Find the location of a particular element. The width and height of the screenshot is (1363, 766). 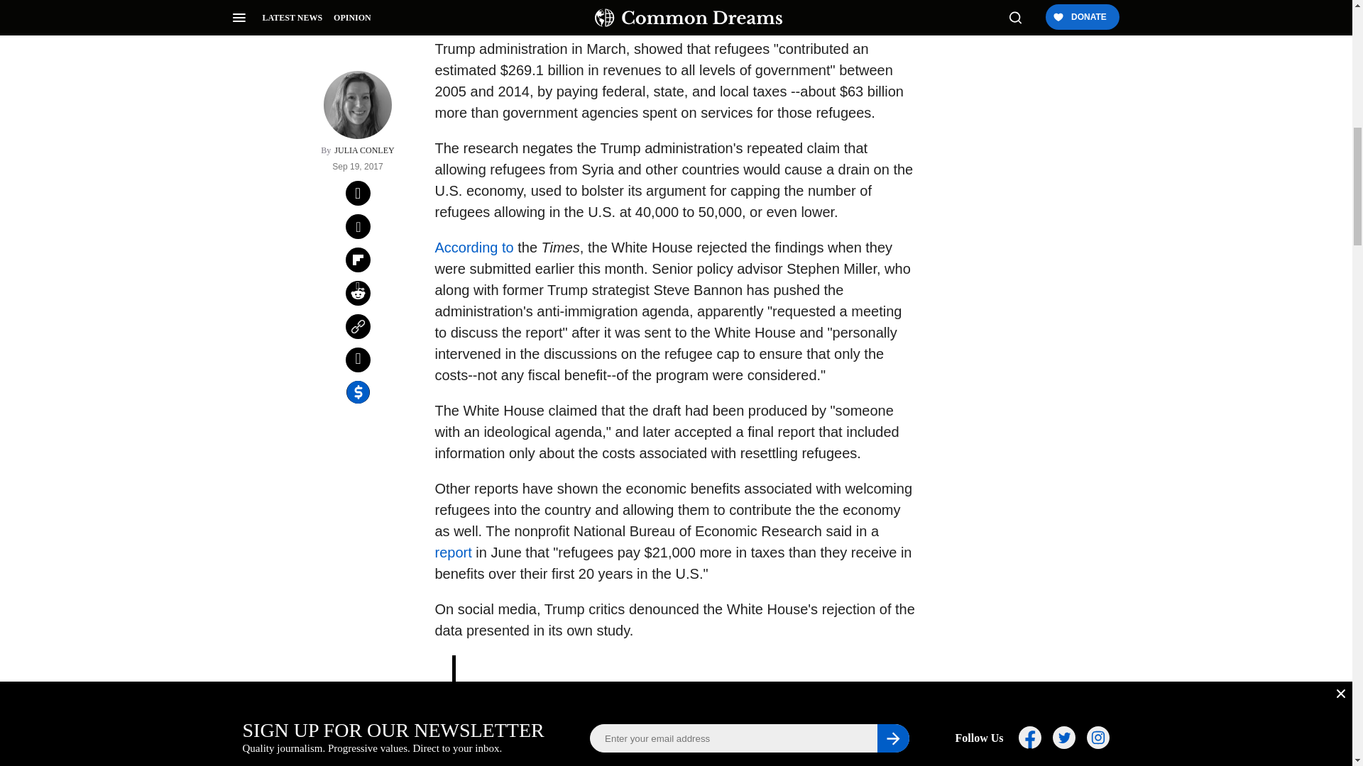

Donate Button is located at coordinates (985, 194).